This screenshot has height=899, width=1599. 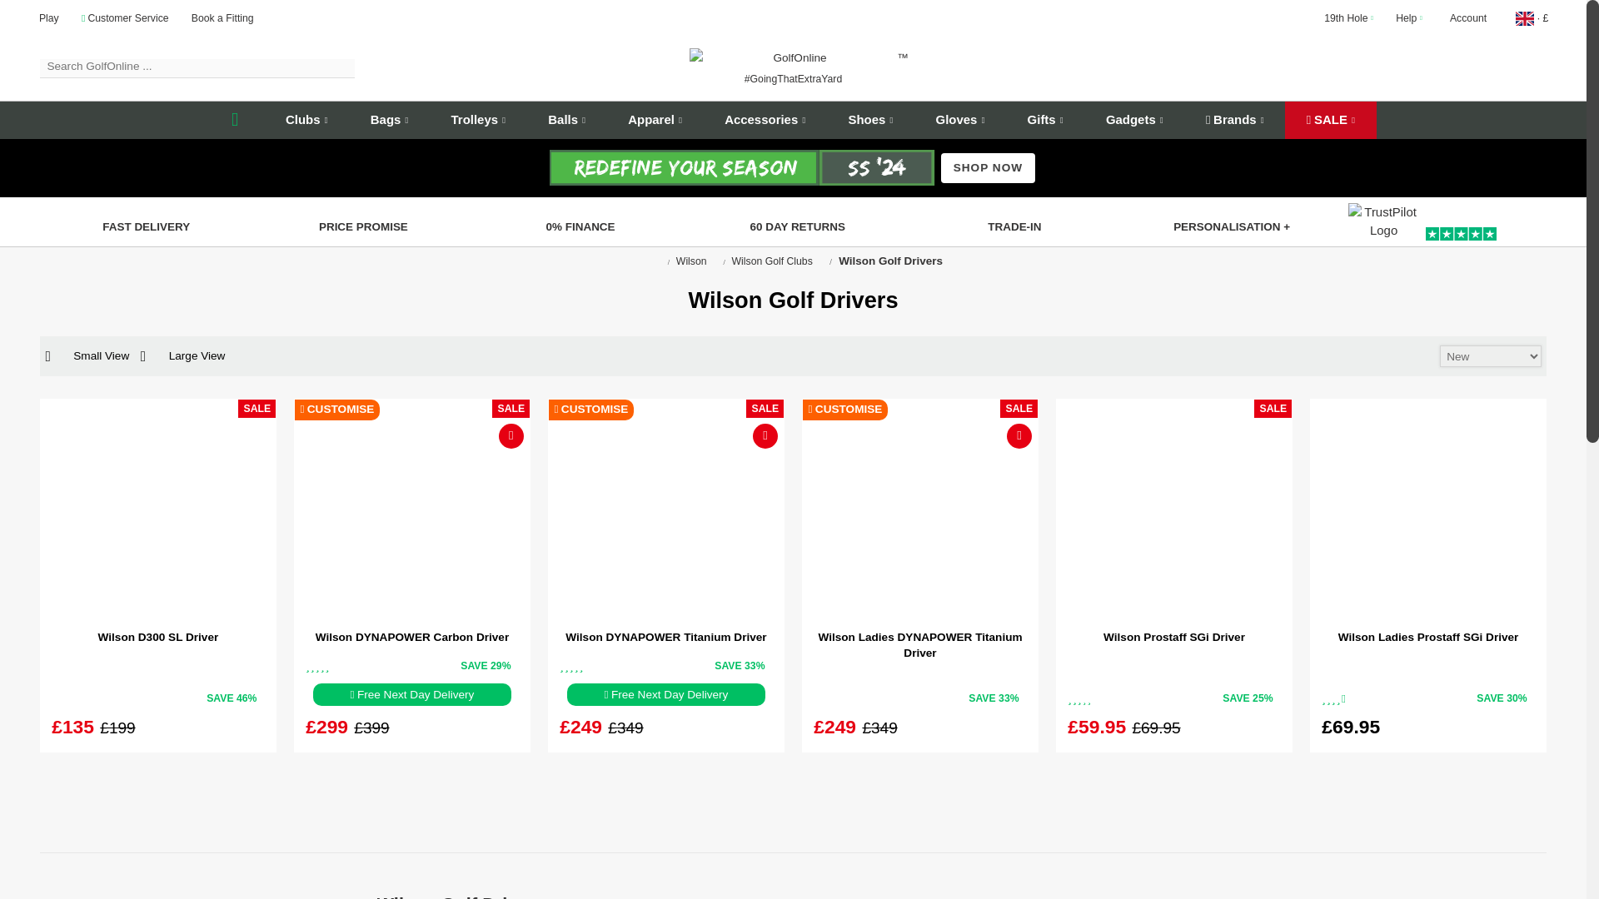 I want to click on Book a Fitting, so click(x=223, y=18).